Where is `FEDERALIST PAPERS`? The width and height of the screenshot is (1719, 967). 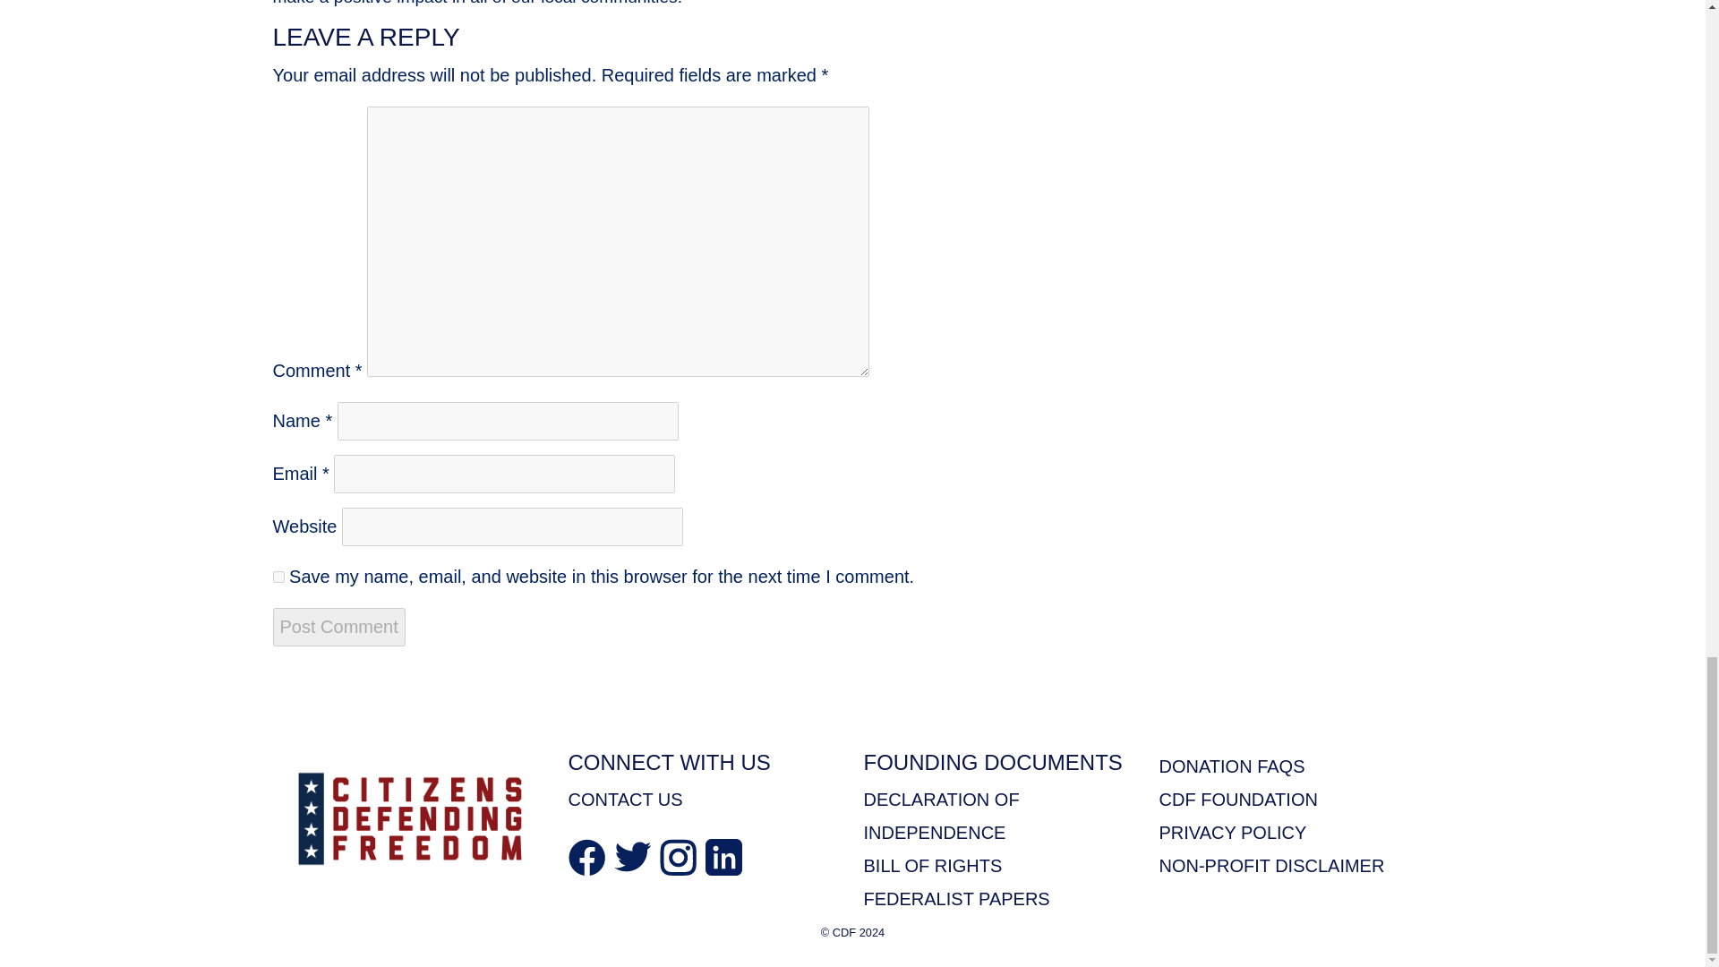
FEDERALIST PAPERS is located at coordinates (955, 899).